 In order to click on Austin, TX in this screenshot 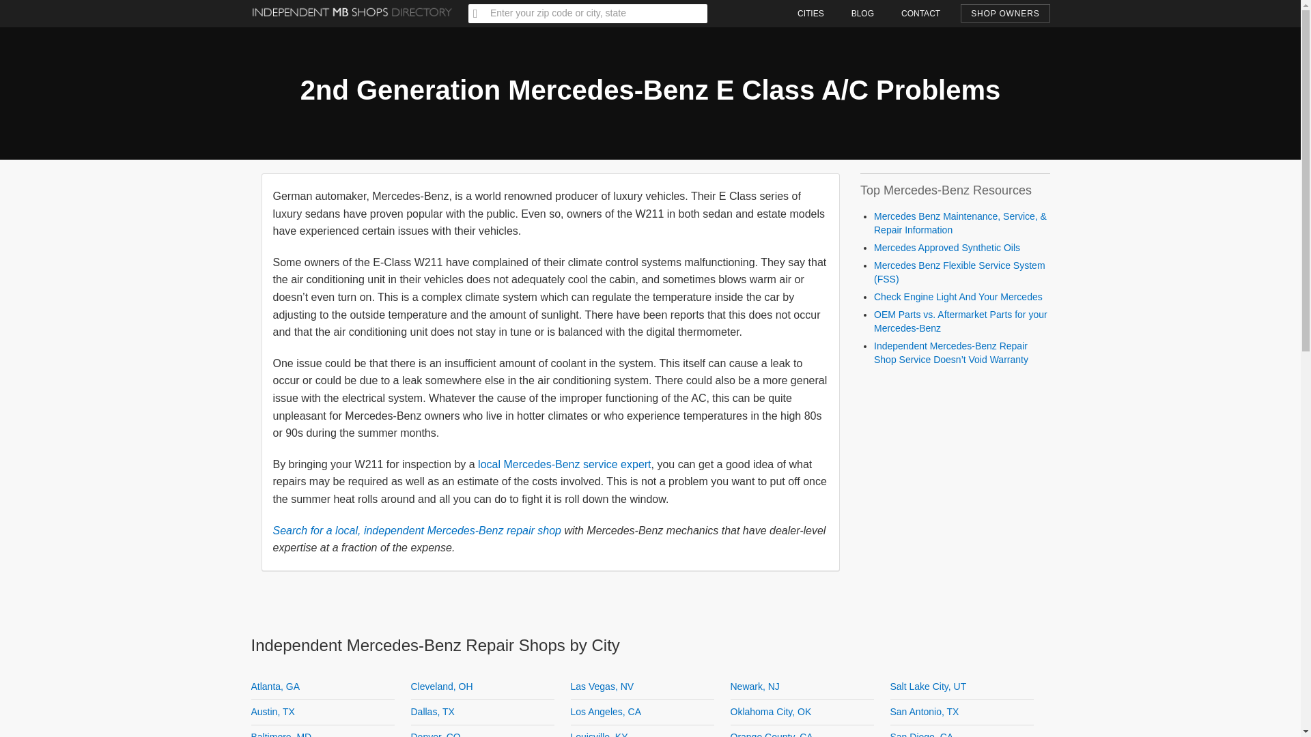, I will do `click(273, 711)`.